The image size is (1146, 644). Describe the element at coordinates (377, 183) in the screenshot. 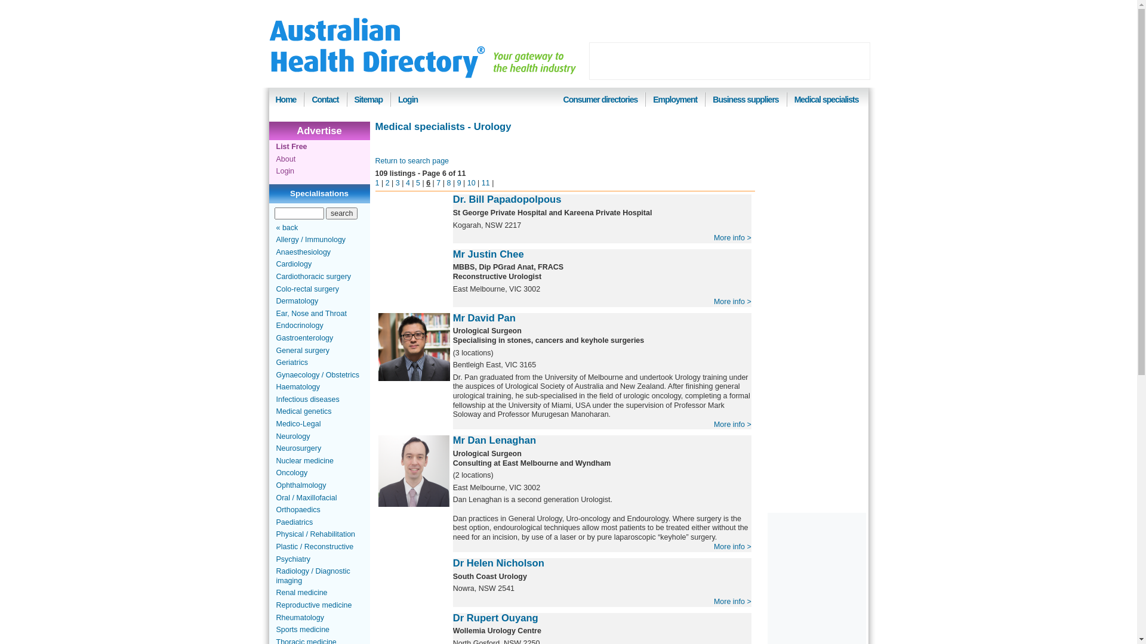

I see `1` at that location.